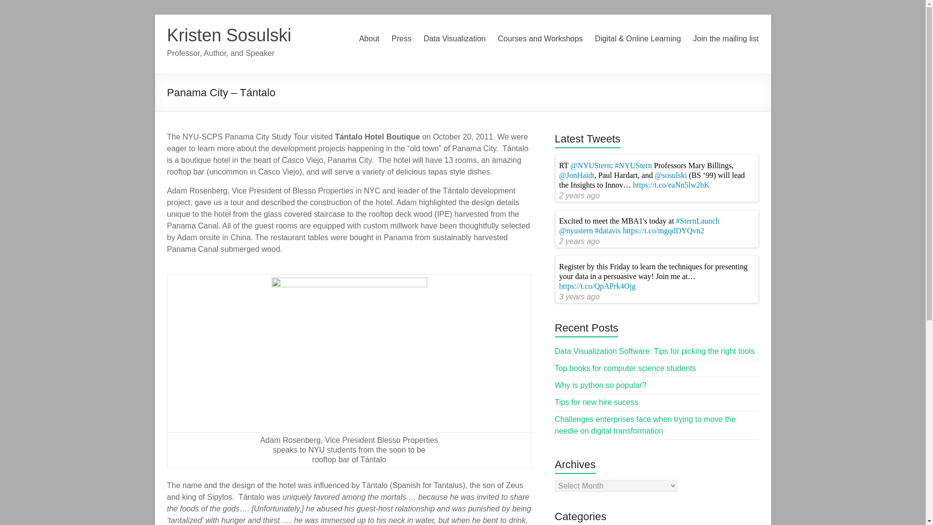 The image size is (933, 525). I want to click on Kristen Sosulski, so click(229, 35).